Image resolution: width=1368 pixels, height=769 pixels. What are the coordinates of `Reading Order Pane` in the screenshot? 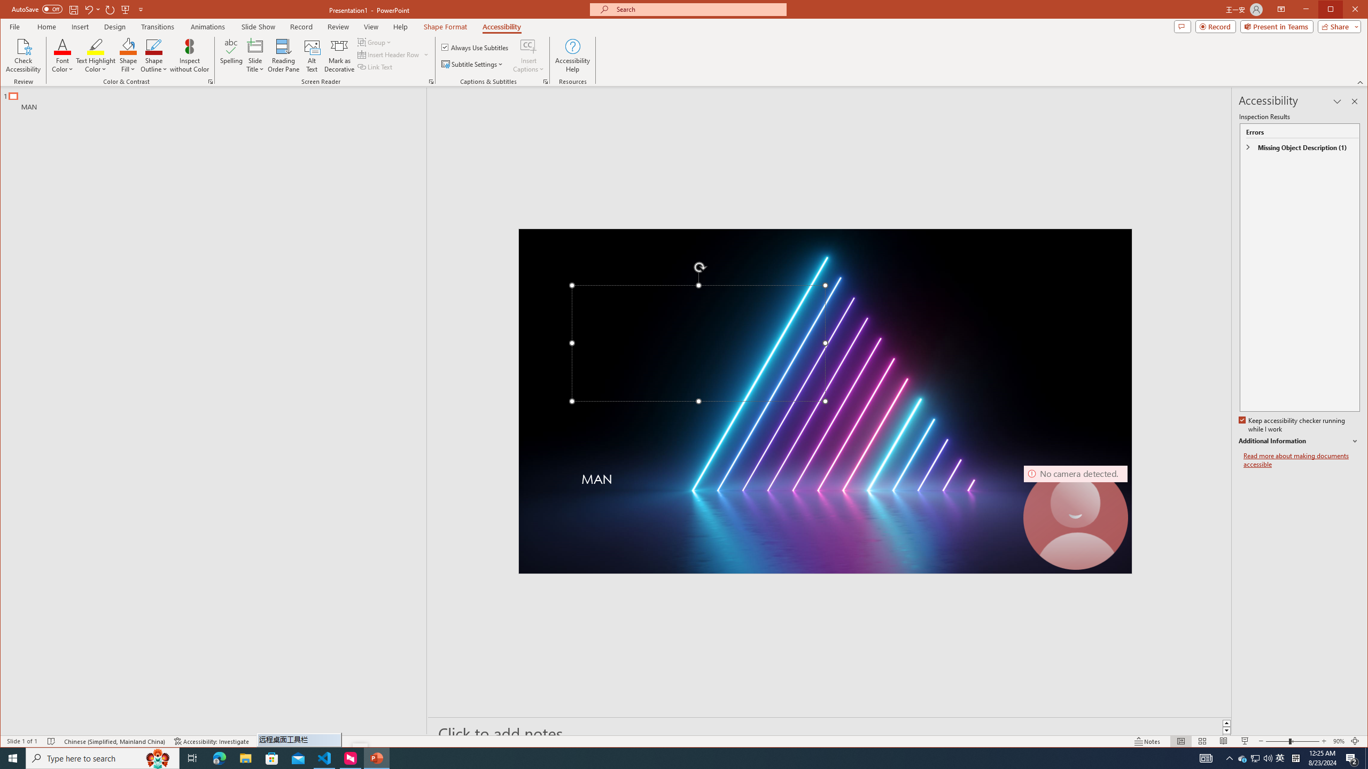 It's located at (284, 56).